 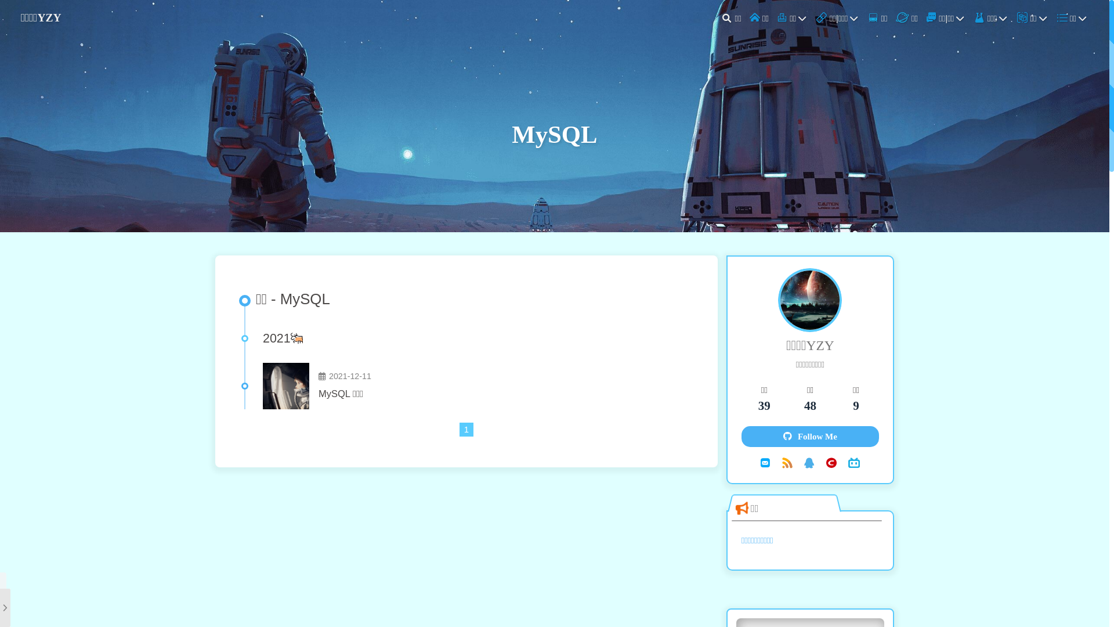 What do you see at coordinates (809, 463) in the screenshot?
I see `QQ` at bounding box center [809, 463].